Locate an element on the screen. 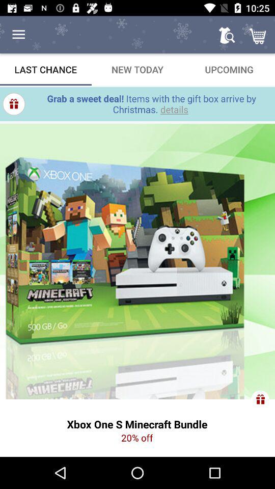 The image size is (275, 489). click on the search icon is located at coordinates (227, 35).